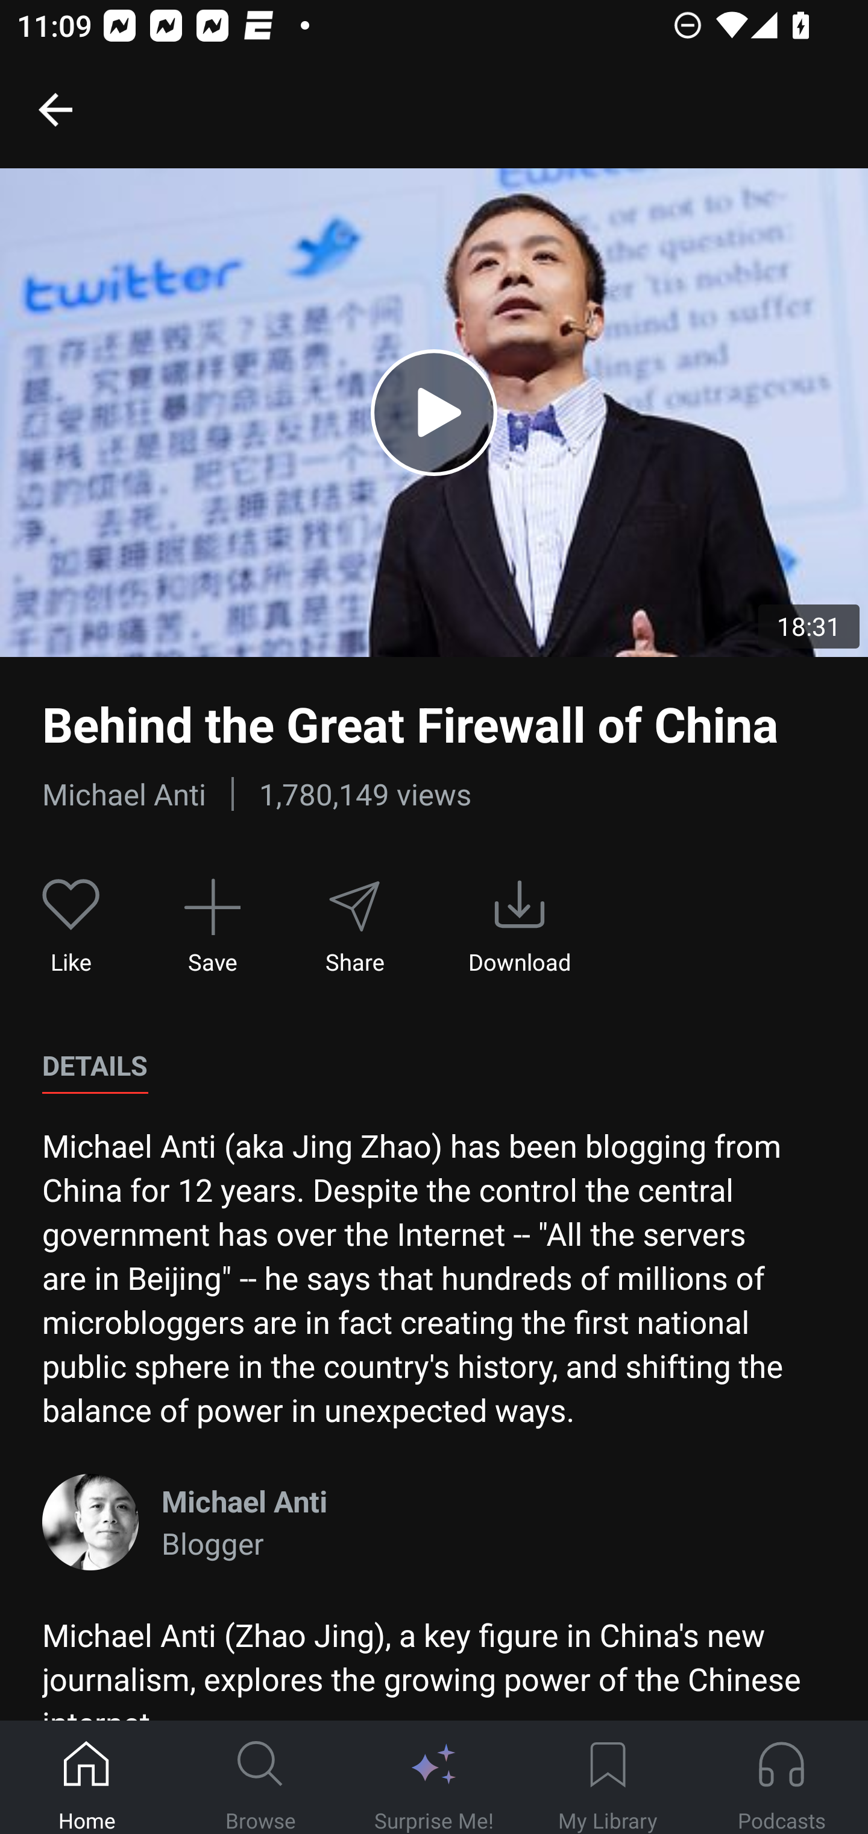  I want to click on Download, so click(520, 928).